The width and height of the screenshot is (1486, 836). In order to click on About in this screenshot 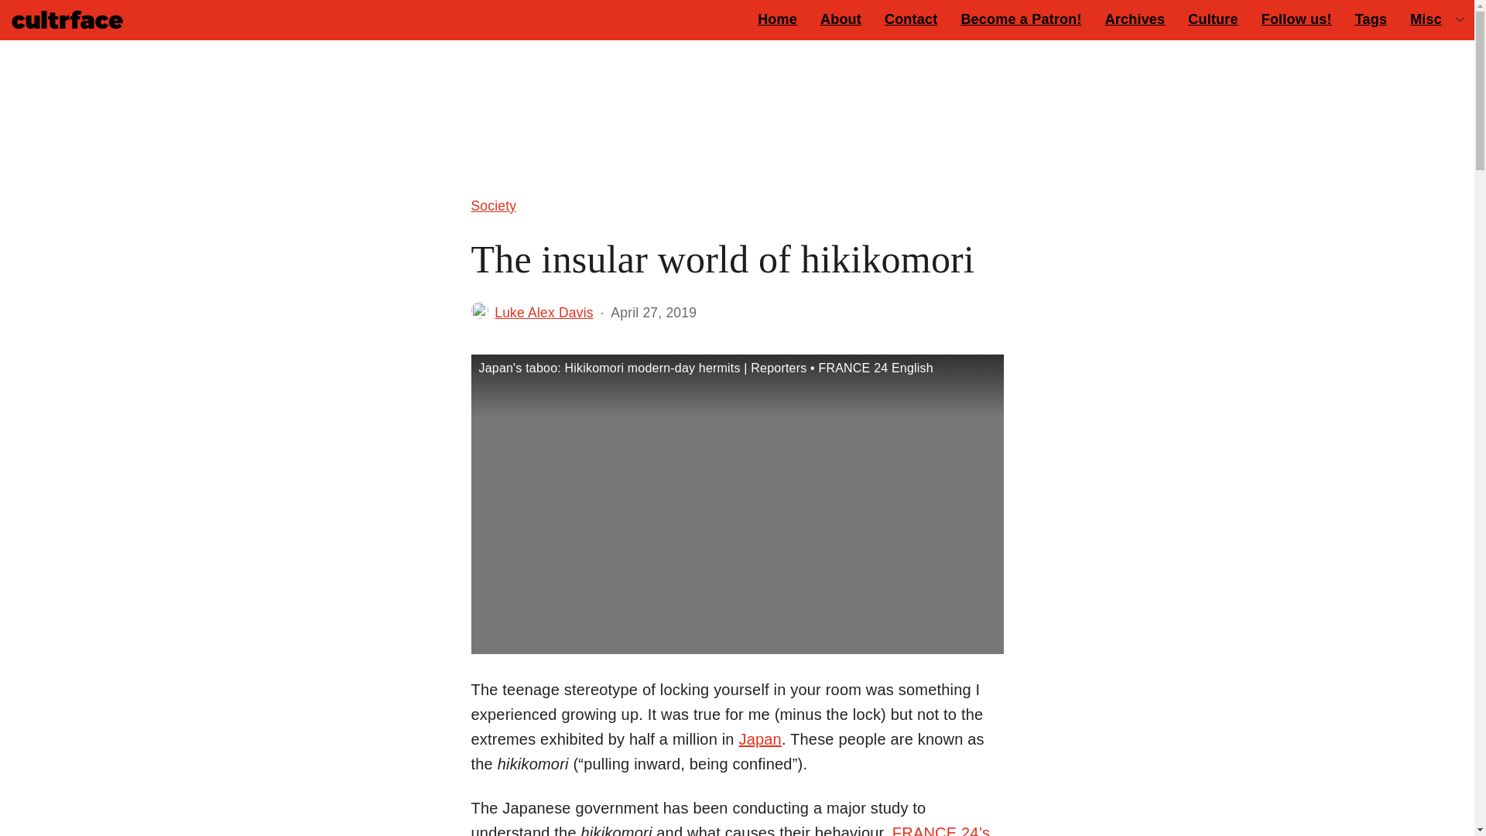, I will do `click(841, 19)`.